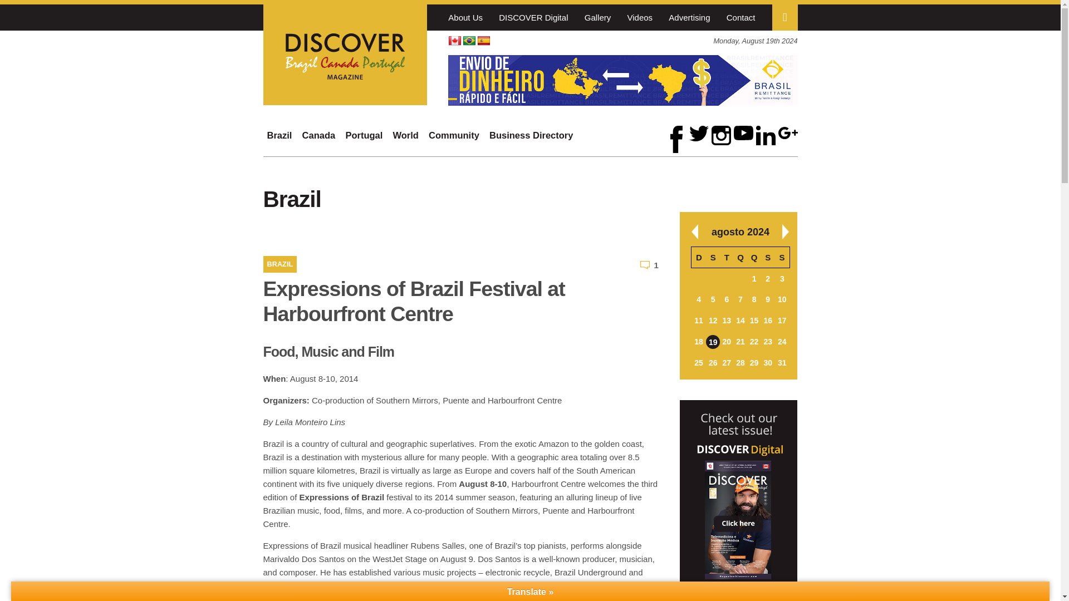 The width and height of the screenshot is (1069, 601). What do you see at coordinates (483, 41) in the screenshot?
I see `Spanish` at bounding box center [483, 41].